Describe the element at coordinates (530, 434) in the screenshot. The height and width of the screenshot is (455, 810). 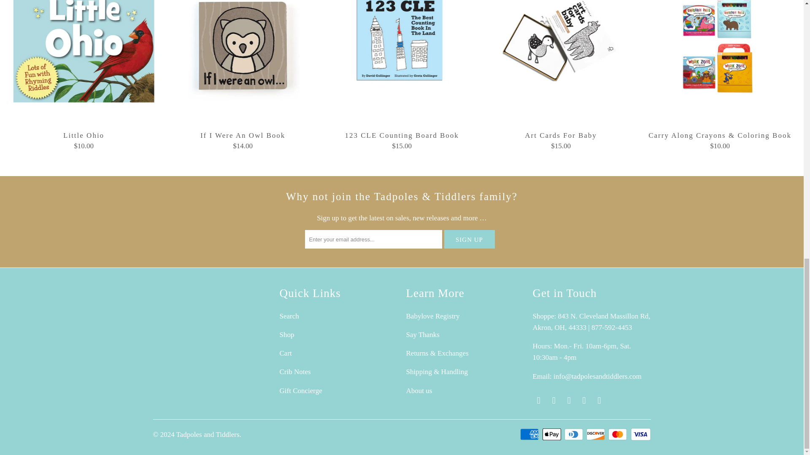
I see `American Express` at that location.